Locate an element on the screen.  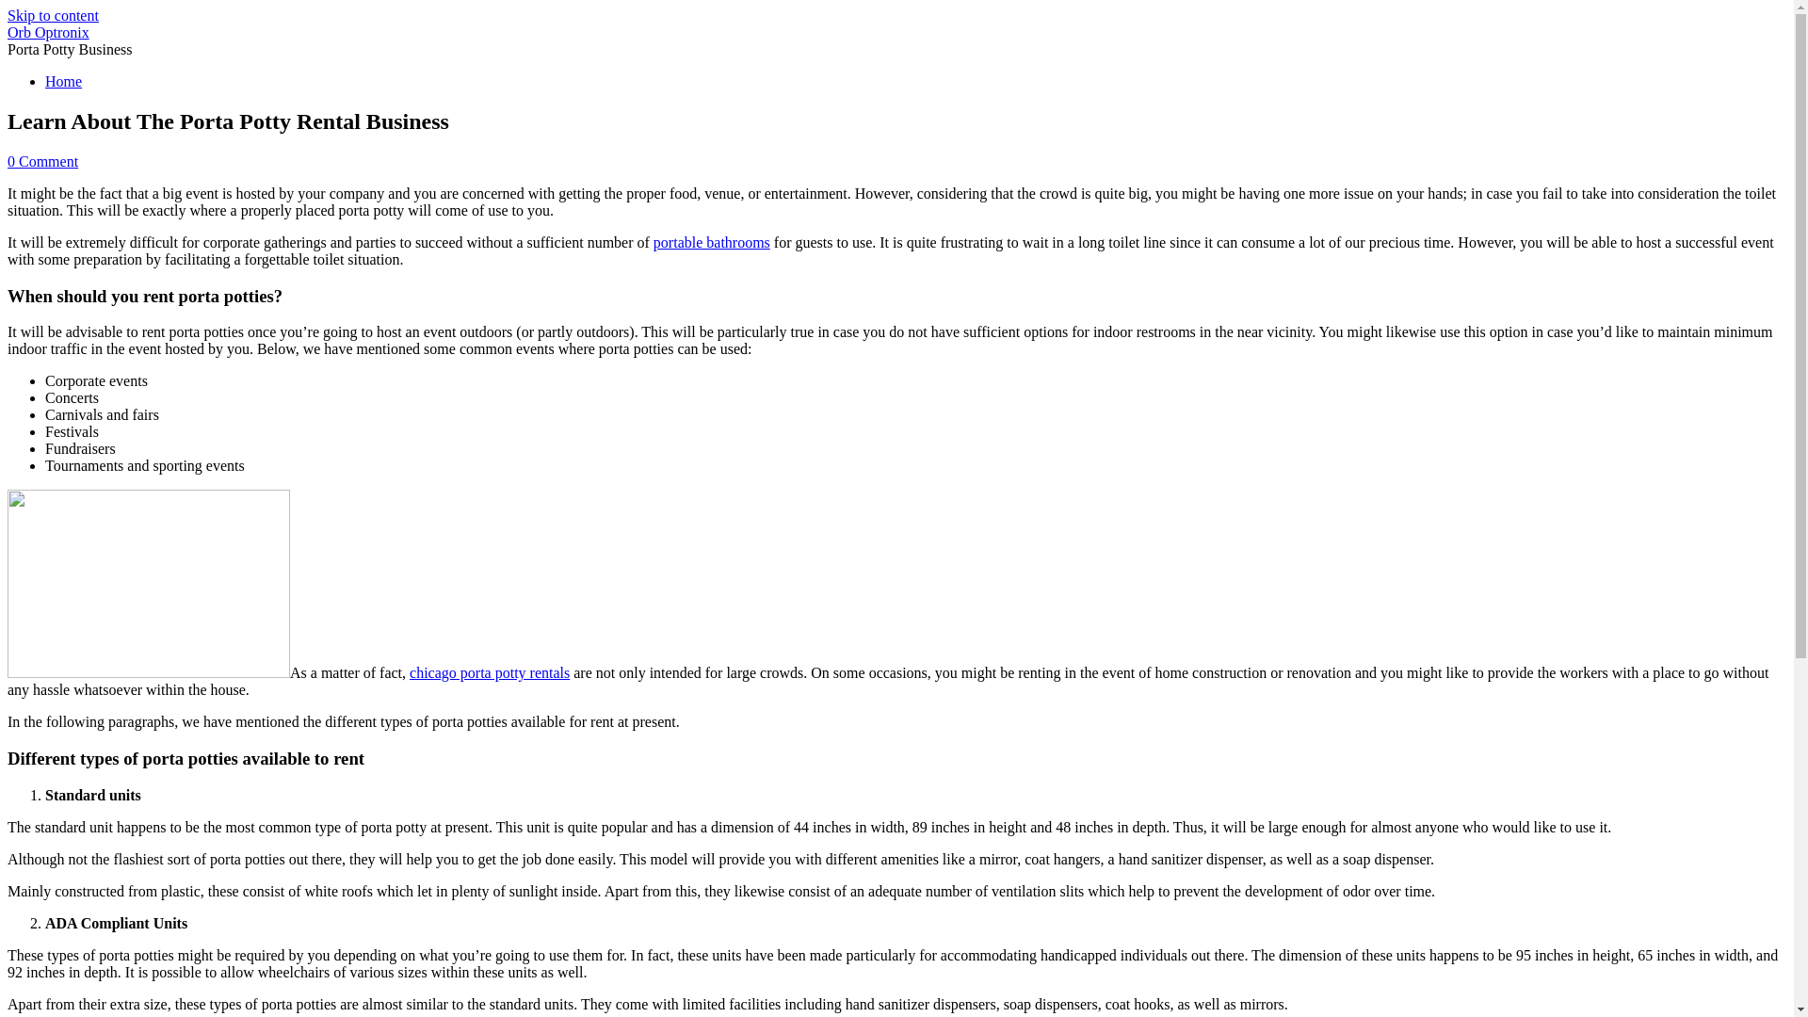
0 Comment is located at coordinates (41, 162).